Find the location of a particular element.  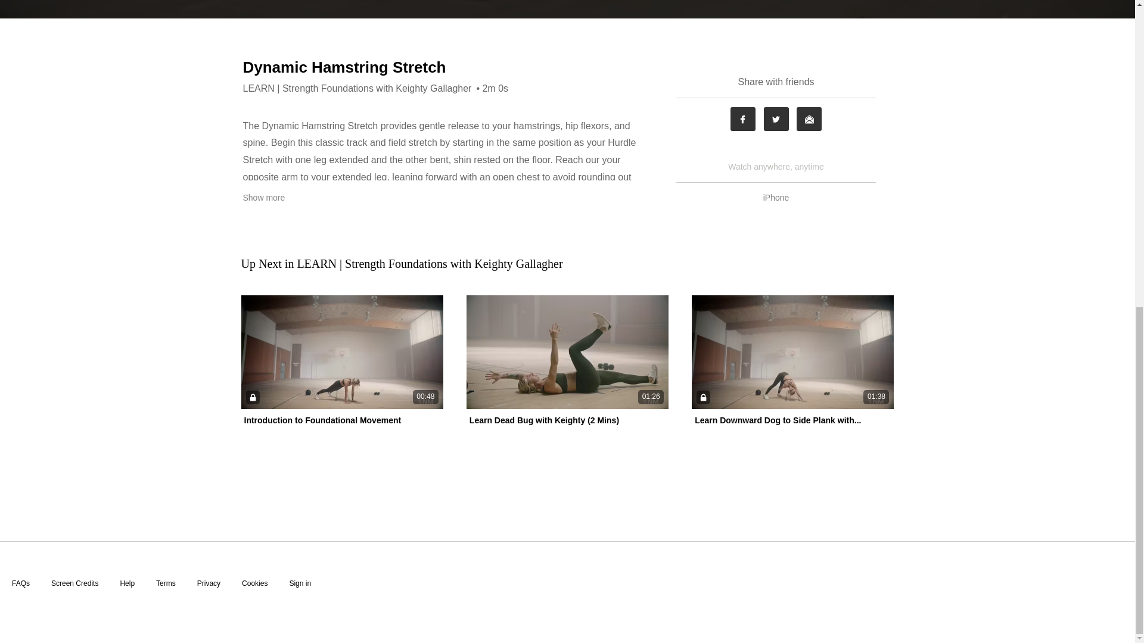

Email is located at coordinates (809, 119).